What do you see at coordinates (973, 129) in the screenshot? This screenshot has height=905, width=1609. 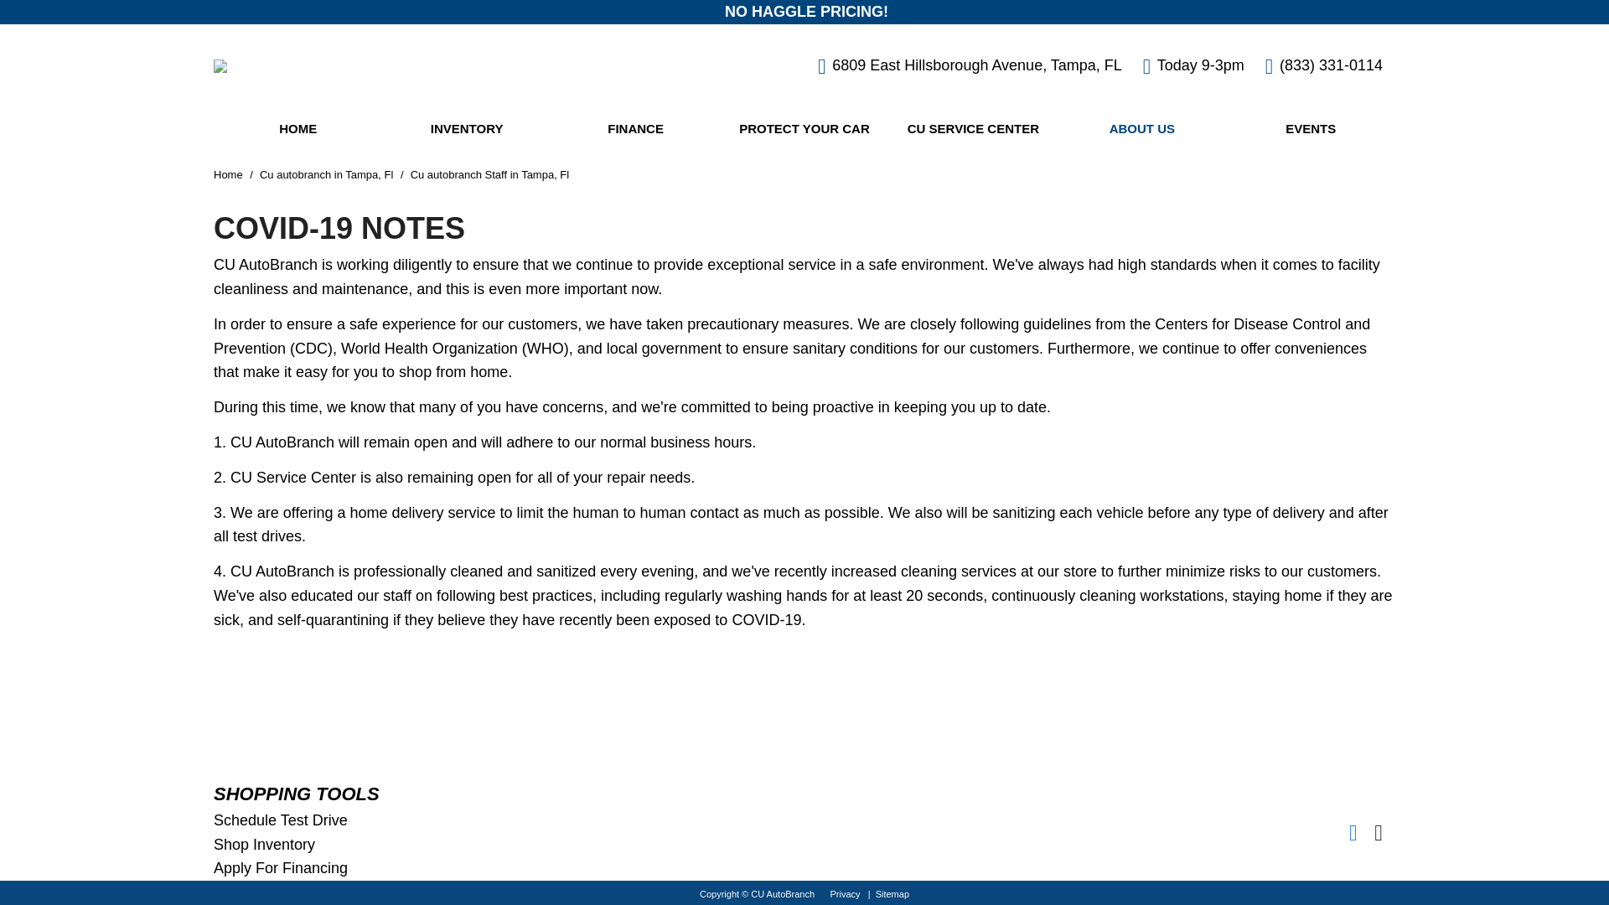 I see `CU SERVICE CENTER` at bounding box center [973, 129].